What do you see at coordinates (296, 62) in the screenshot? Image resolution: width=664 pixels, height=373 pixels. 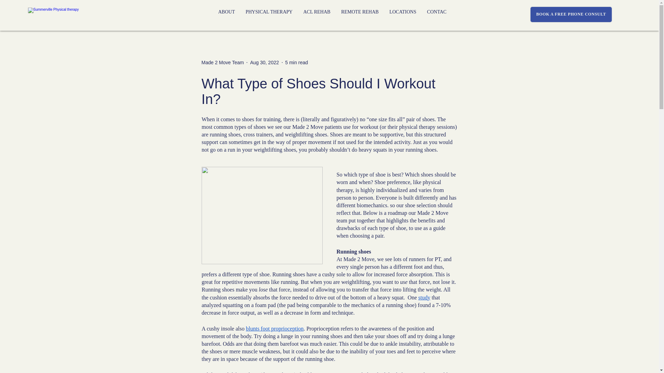 I see `5 min read` at bounding box center [296, 62].